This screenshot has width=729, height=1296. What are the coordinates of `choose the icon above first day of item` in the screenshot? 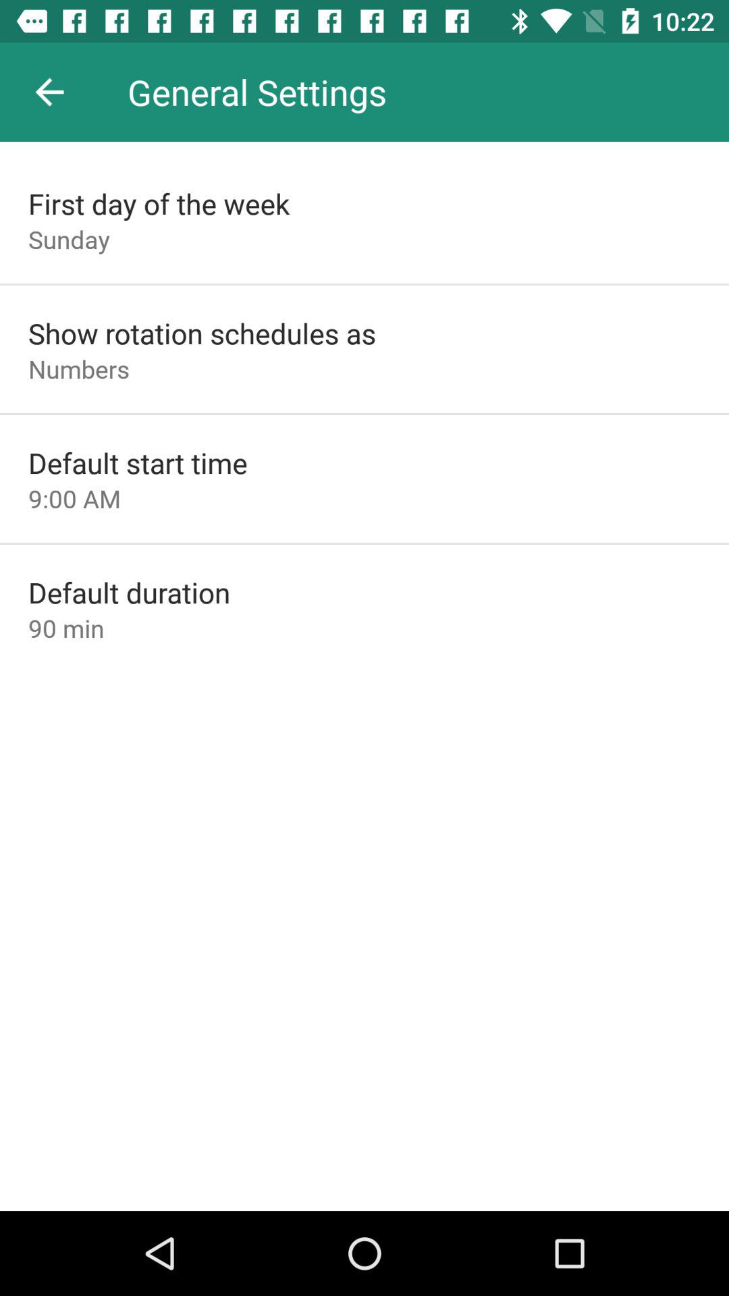 It's located at (49, 92).